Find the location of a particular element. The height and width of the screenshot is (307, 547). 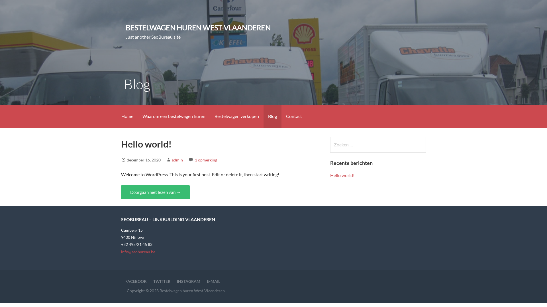

Hello world! is located at coordinates (342, 175).